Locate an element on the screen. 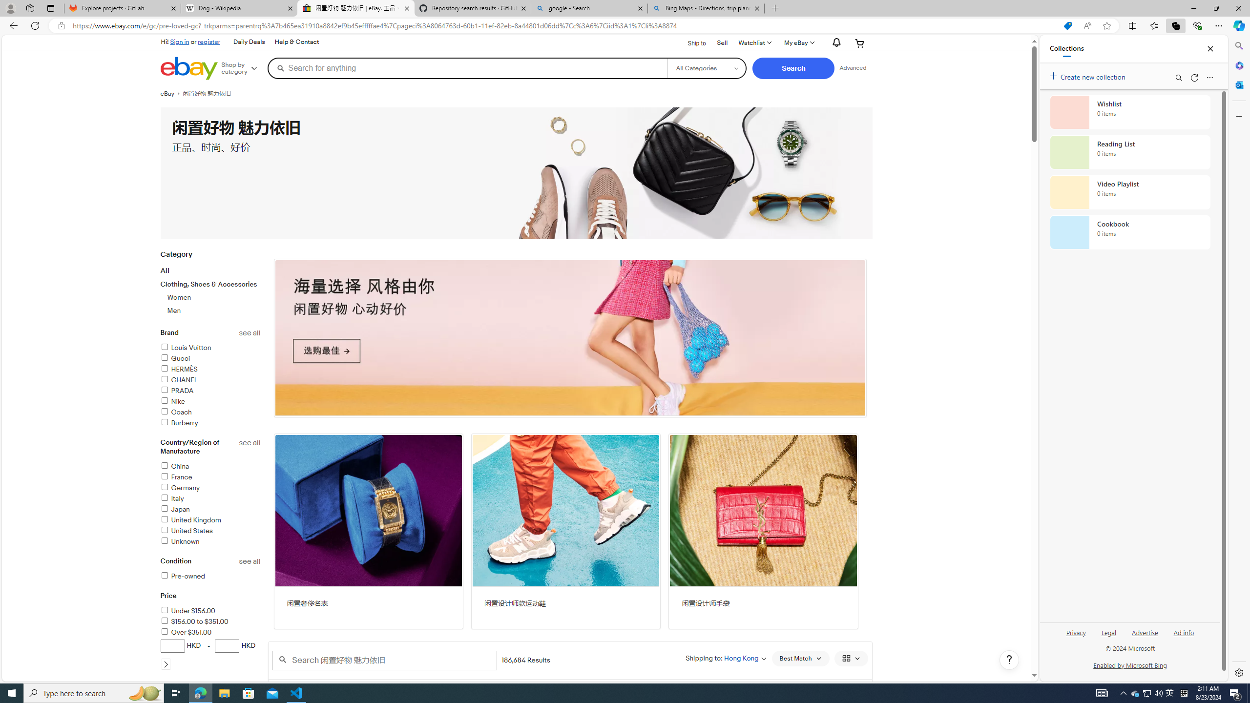  PRADA is located at coordinates (177, 391).